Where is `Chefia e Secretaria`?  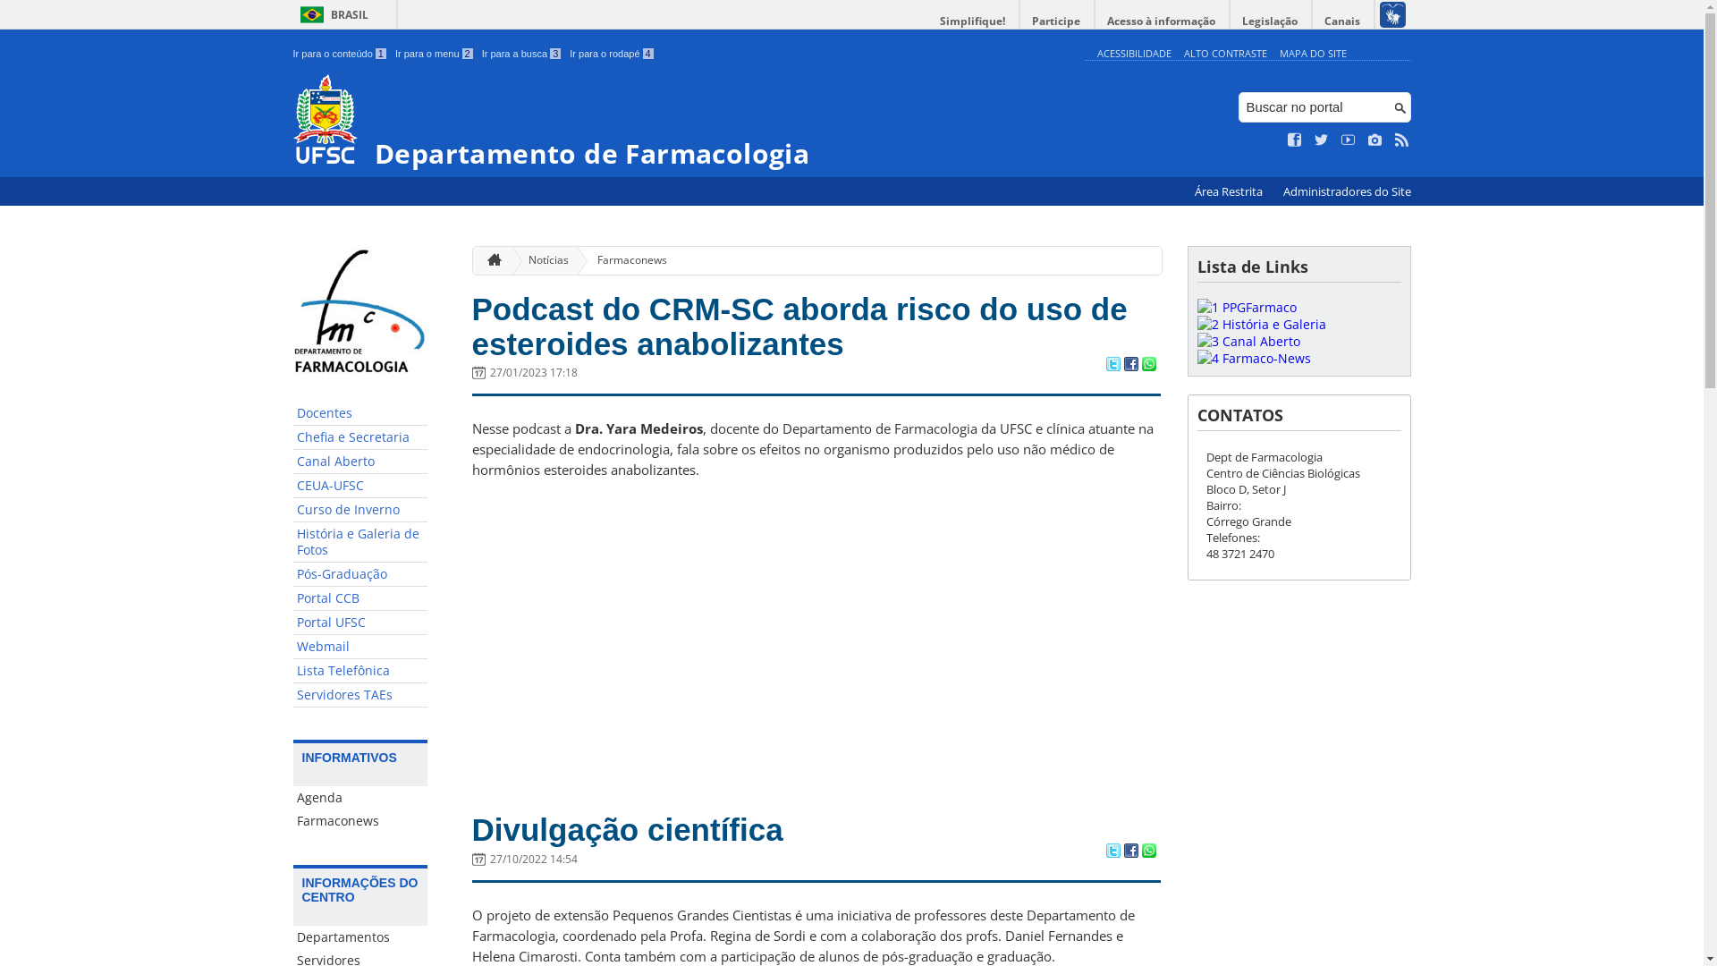 Chefia e Secretaria is located at coordinates (360, 438).